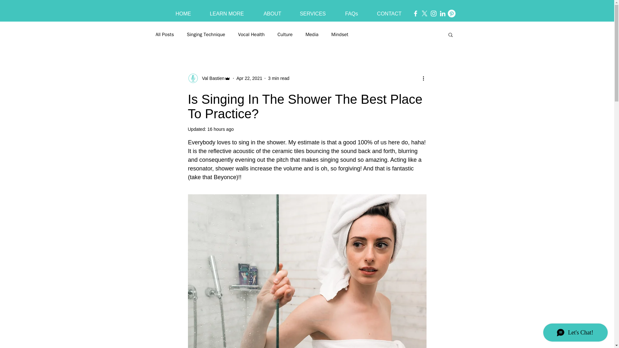 Image resolution: width=619 pixels, height=348 pixels. Describe the element at coordinates (279, 78) in the screenshot. I see `3 min read` at that location.